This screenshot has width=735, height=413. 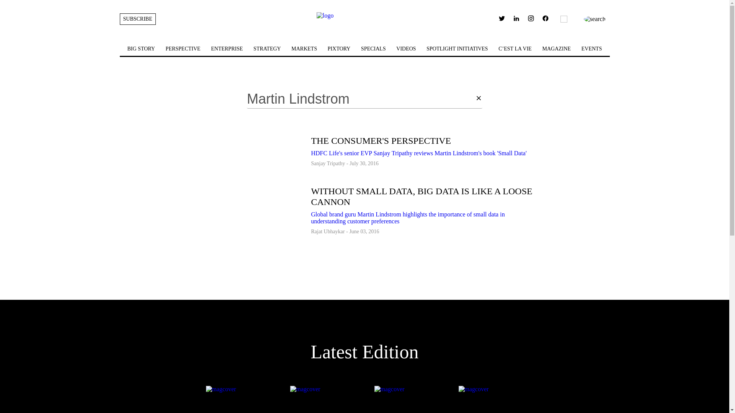 I want to click on Martin Lindstrom, so click(x=361, y=99).